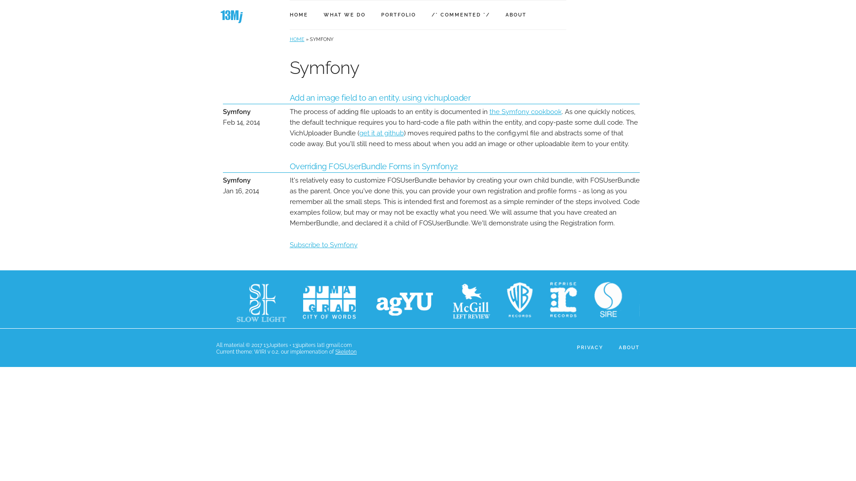 Image resolution: width=856 pixels, height=481 pixels. What do you see at coordinates (345, 15) in the screenshot?
I see `WHAT WE DO` at bounding box center [345, 15].